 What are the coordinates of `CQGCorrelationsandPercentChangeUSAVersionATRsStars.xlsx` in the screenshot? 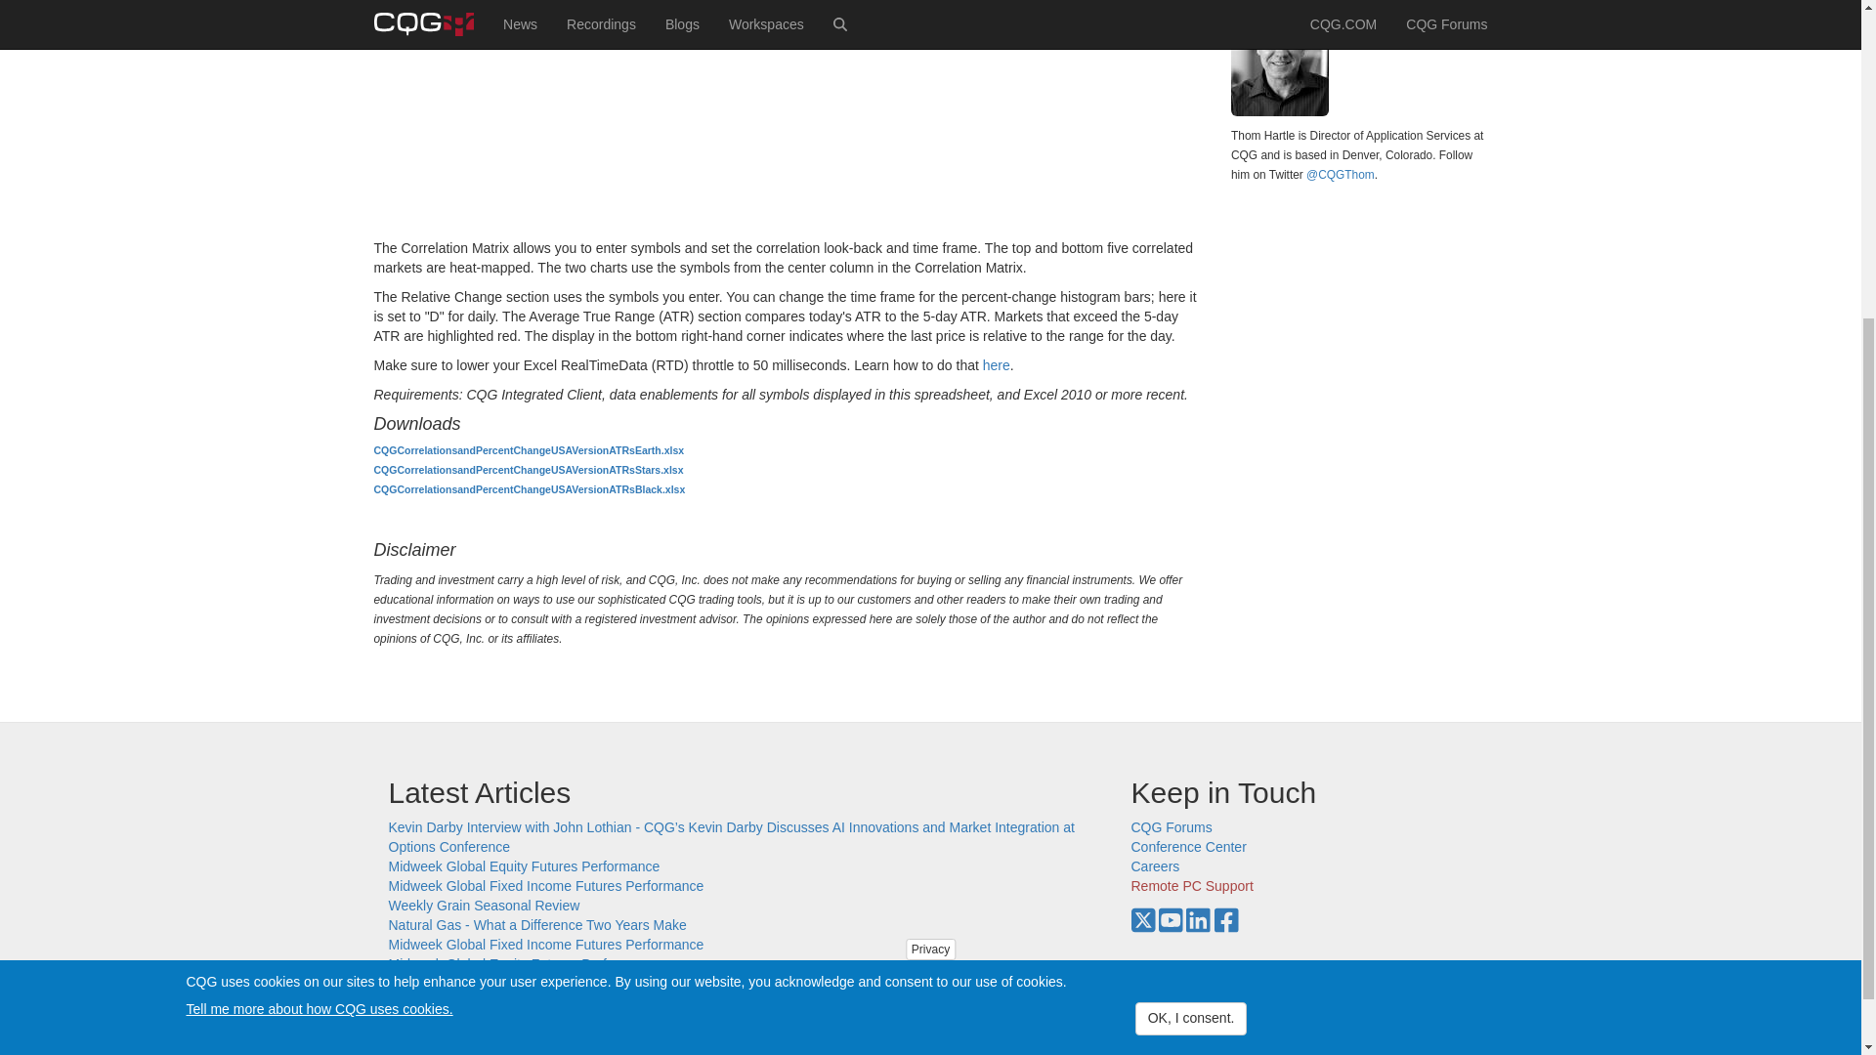 It's located at (528, 470).